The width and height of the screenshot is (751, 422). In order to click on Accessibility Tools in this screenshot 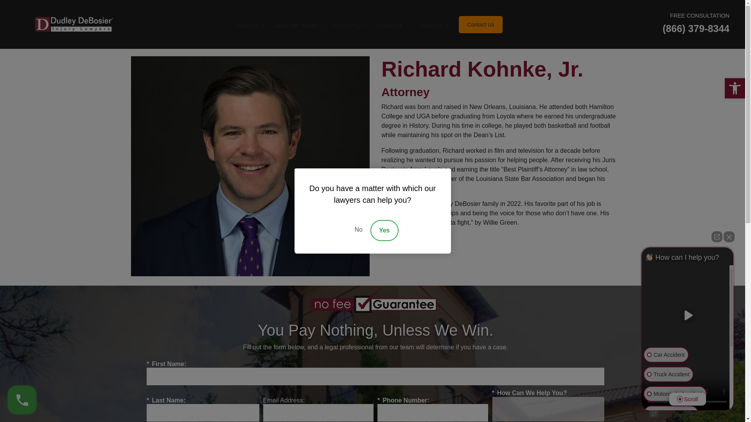, I will do `click(735, 88)`.